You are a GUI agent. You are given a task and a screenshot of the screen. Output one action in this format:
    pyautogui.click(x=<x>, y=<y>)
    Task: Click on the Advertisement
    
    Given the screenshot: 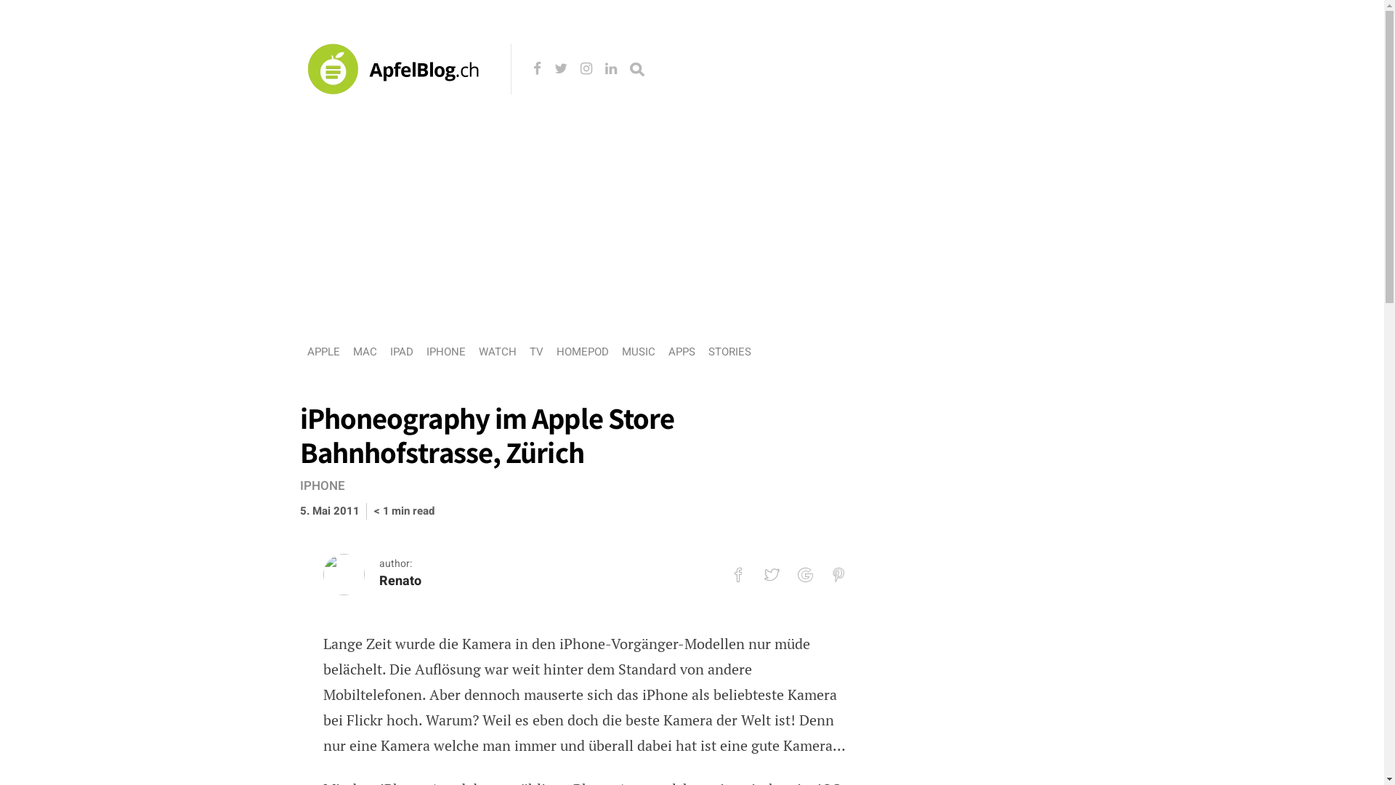 What is the action you would take?
    pyautogui.click(x=692, y=219)
    